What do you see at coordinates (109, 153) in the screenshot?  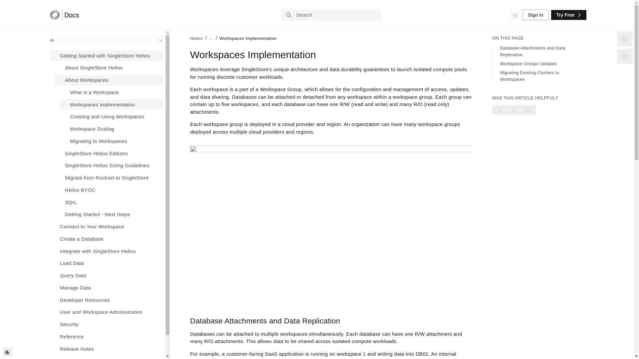 I see `SingleStore Helios Editions` at bounding box center [109, 153].